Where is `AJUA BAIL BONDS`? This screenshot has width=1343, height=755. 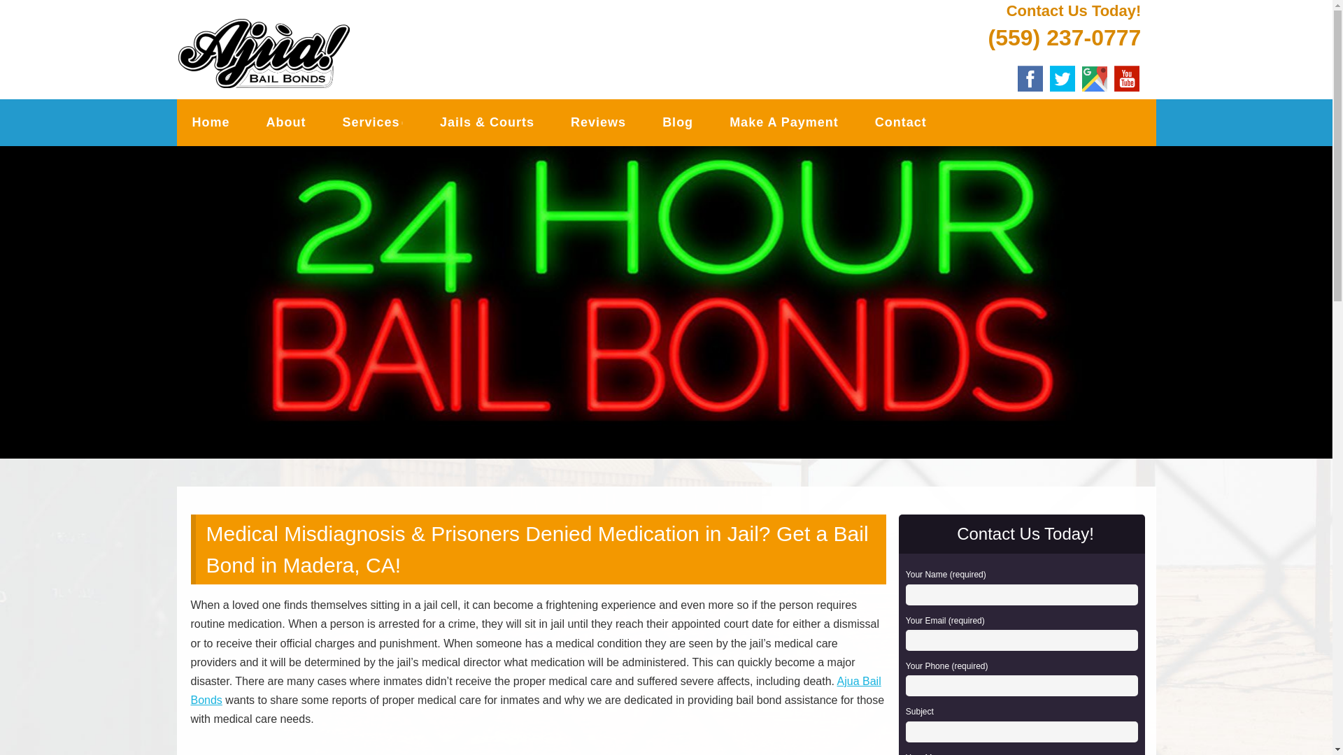
AJUA BAIL BONDS is located at coordinates (315, 33).